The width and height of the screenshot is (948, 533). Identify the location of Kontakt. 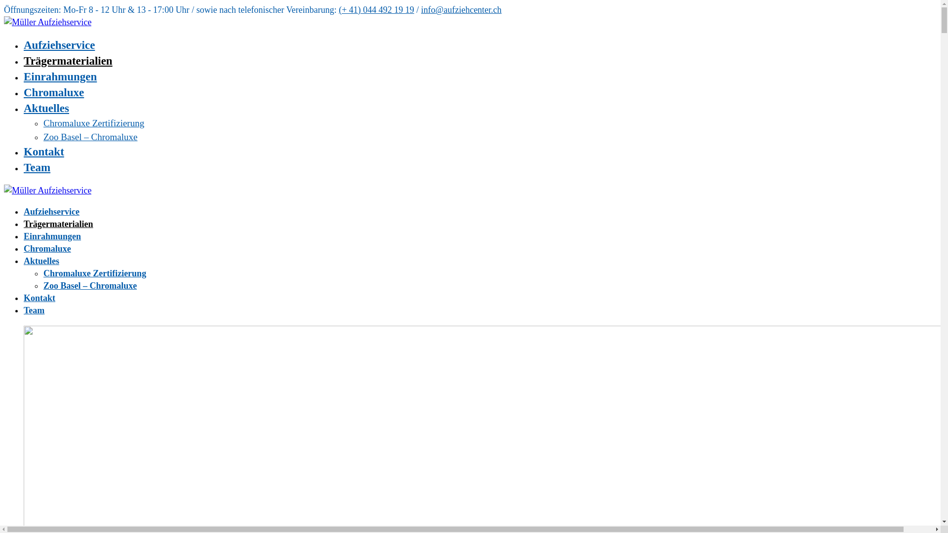
(44, 152).